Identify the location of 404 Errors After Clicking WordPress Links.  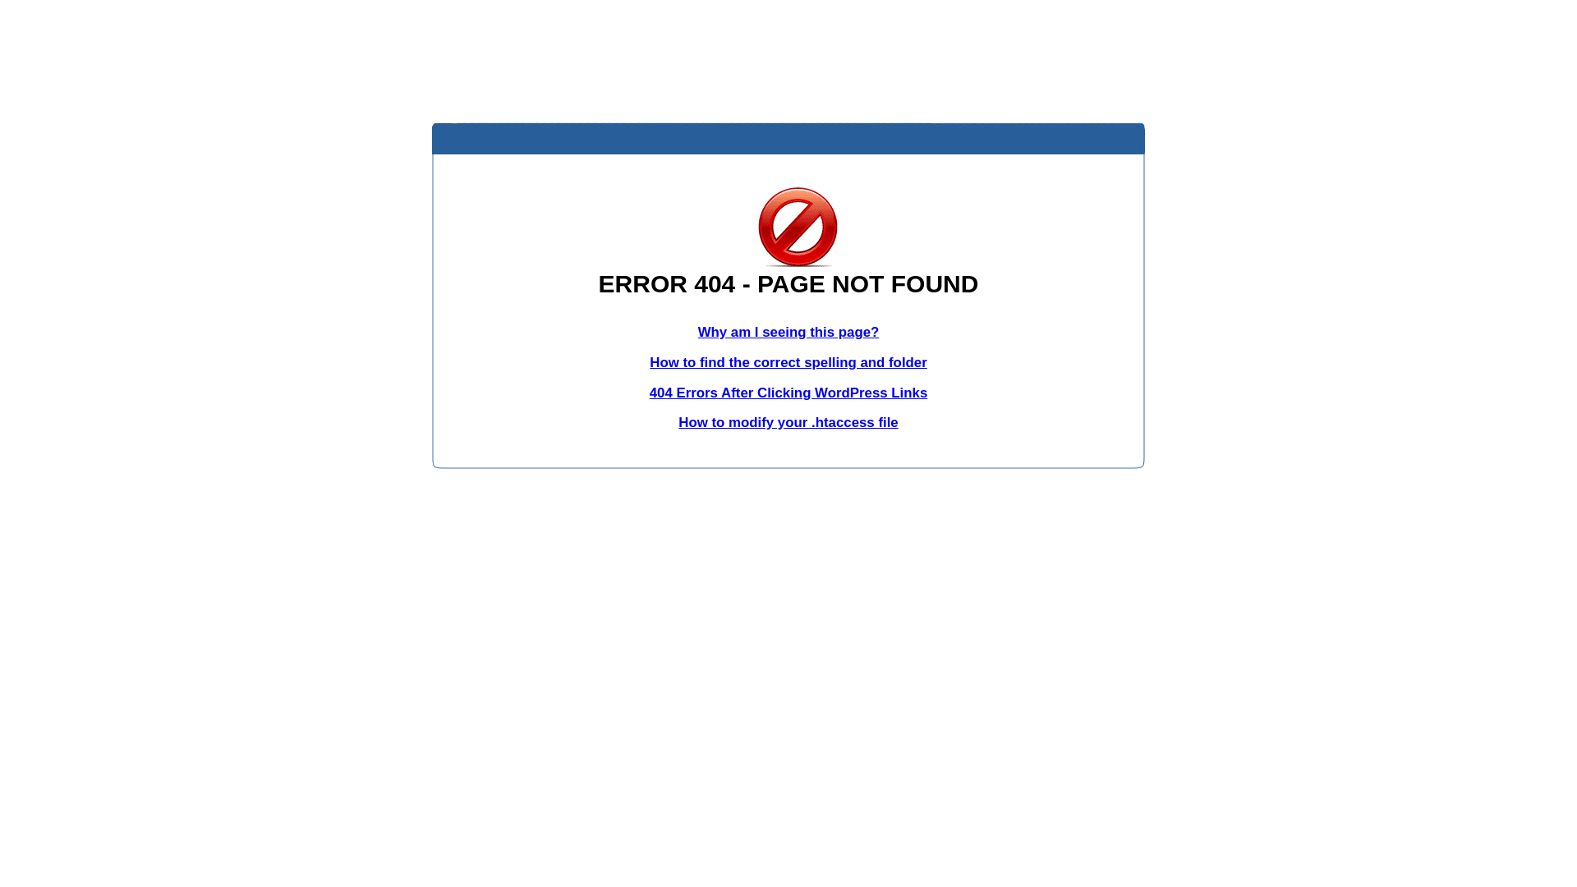
(788, 393).